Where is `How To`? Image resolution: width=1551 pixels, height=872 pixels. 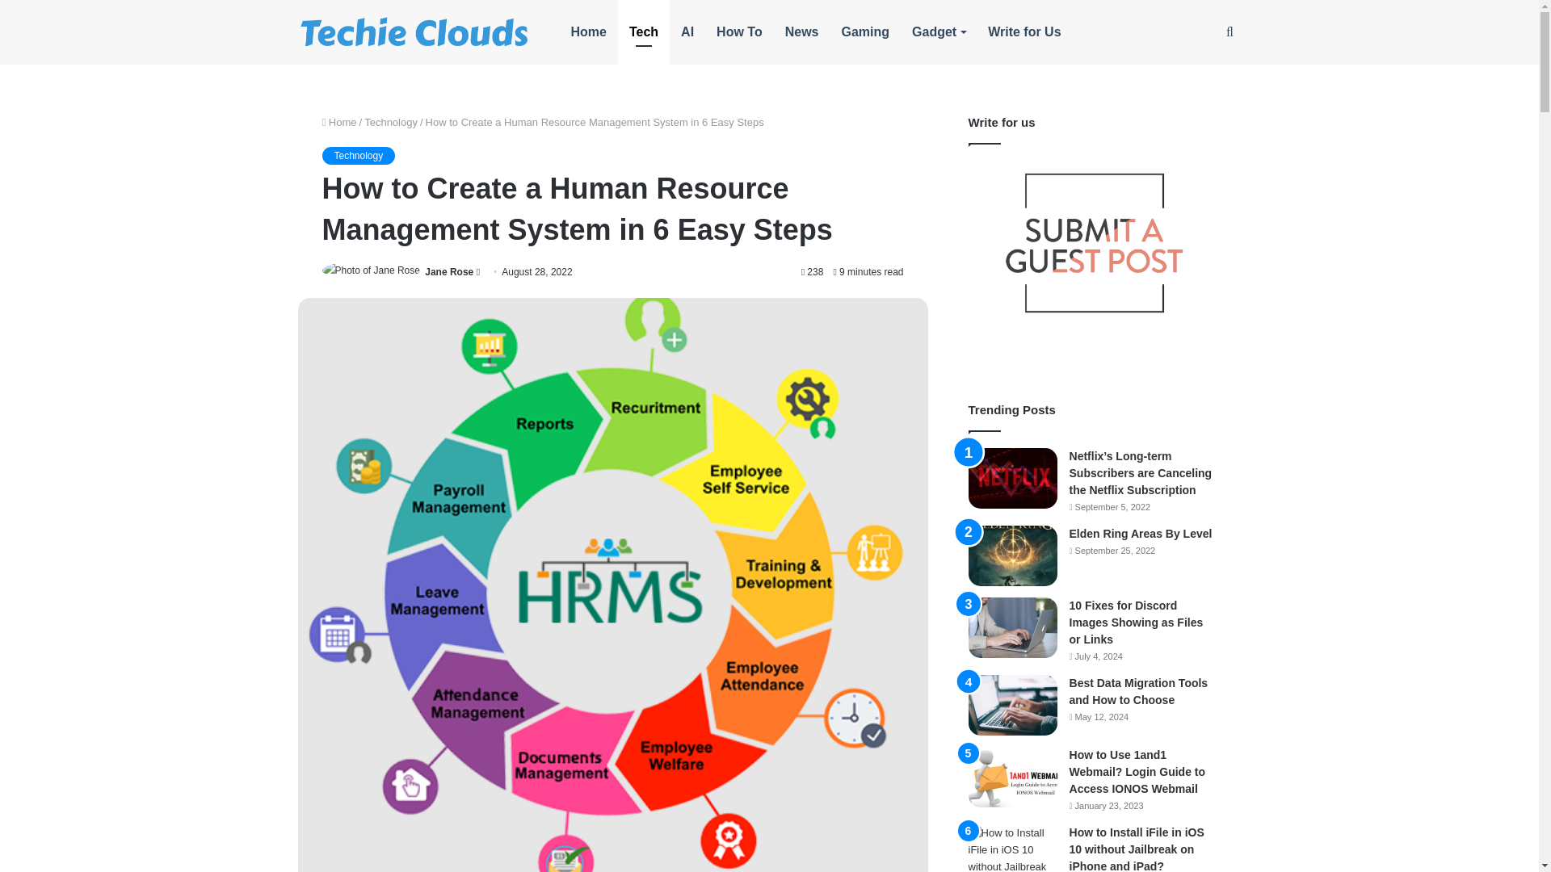 How To is located at coordinates (740, 32).